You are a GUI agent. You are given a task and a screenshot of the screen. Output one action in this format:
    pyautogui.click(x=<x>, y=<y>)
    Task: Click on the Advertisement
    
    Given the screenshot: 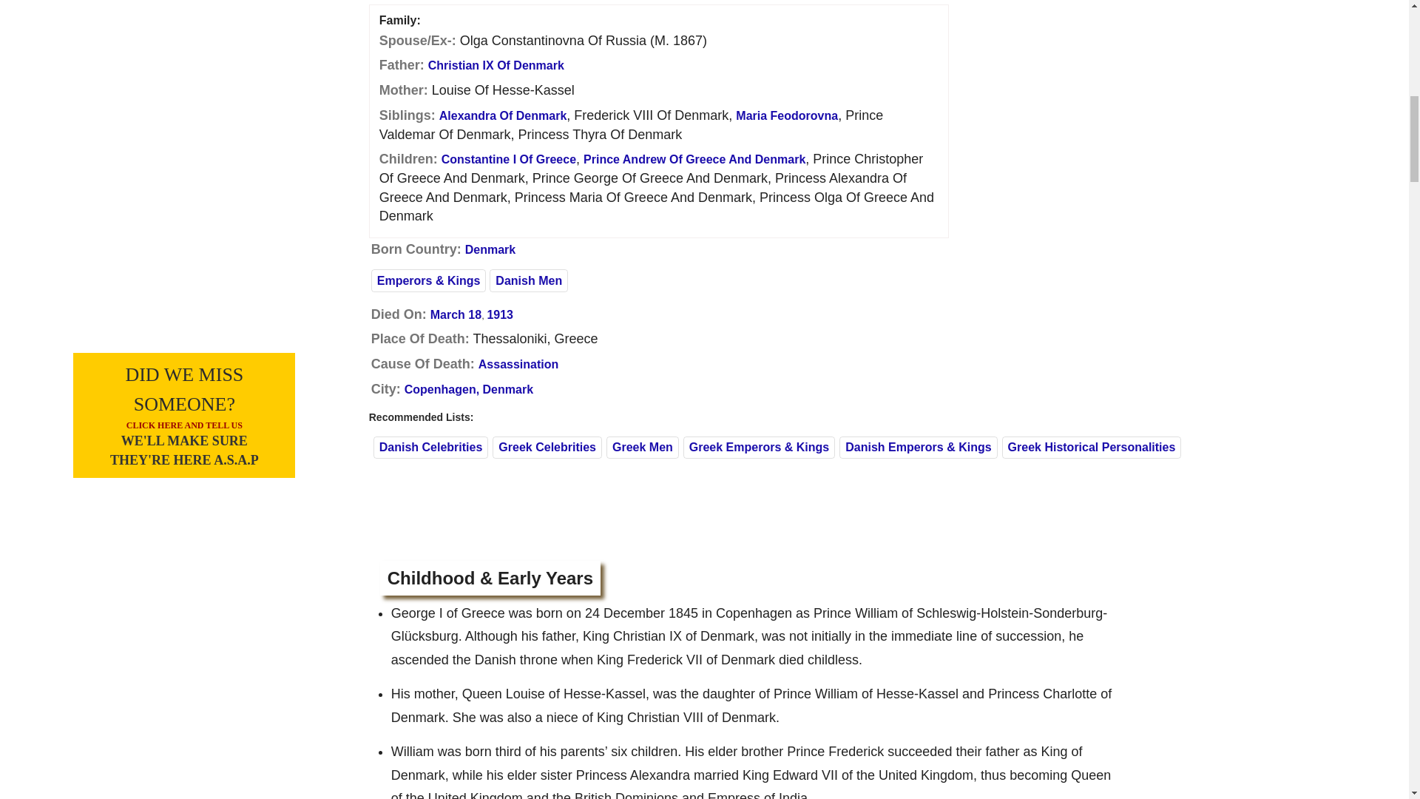 What is the action you would take?
    pyautogui.click(x=1188, y=54)
    